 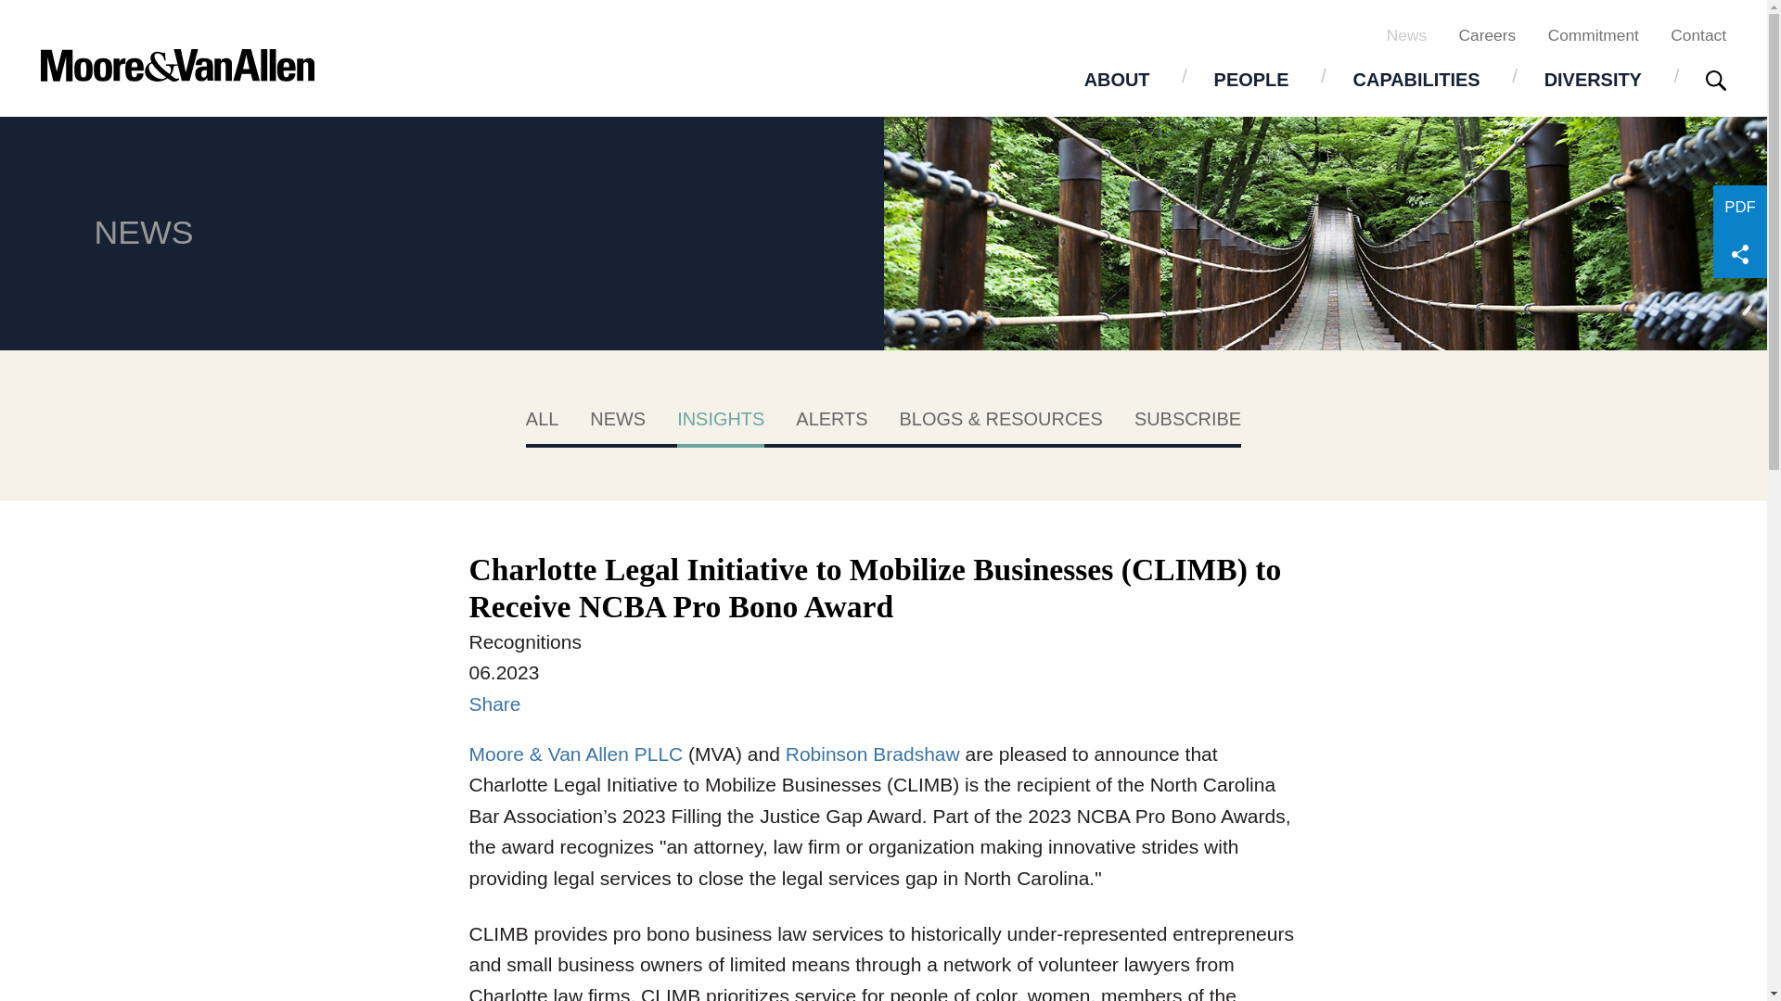 What do you see at coordinates (1716, 82) in the screenshot?
I see `SEARCH` at bounding box center [1716, 82].